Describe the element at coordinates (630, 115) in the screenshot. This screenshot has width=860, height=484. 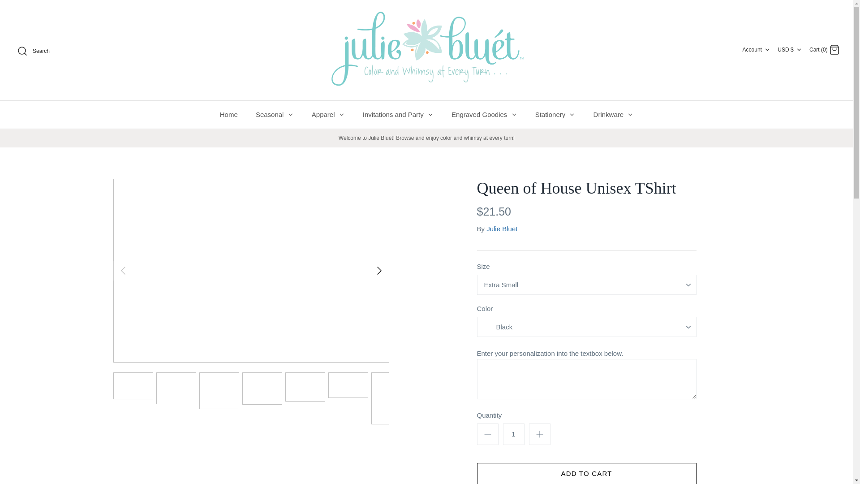
I see `Toggle menu` at that location.